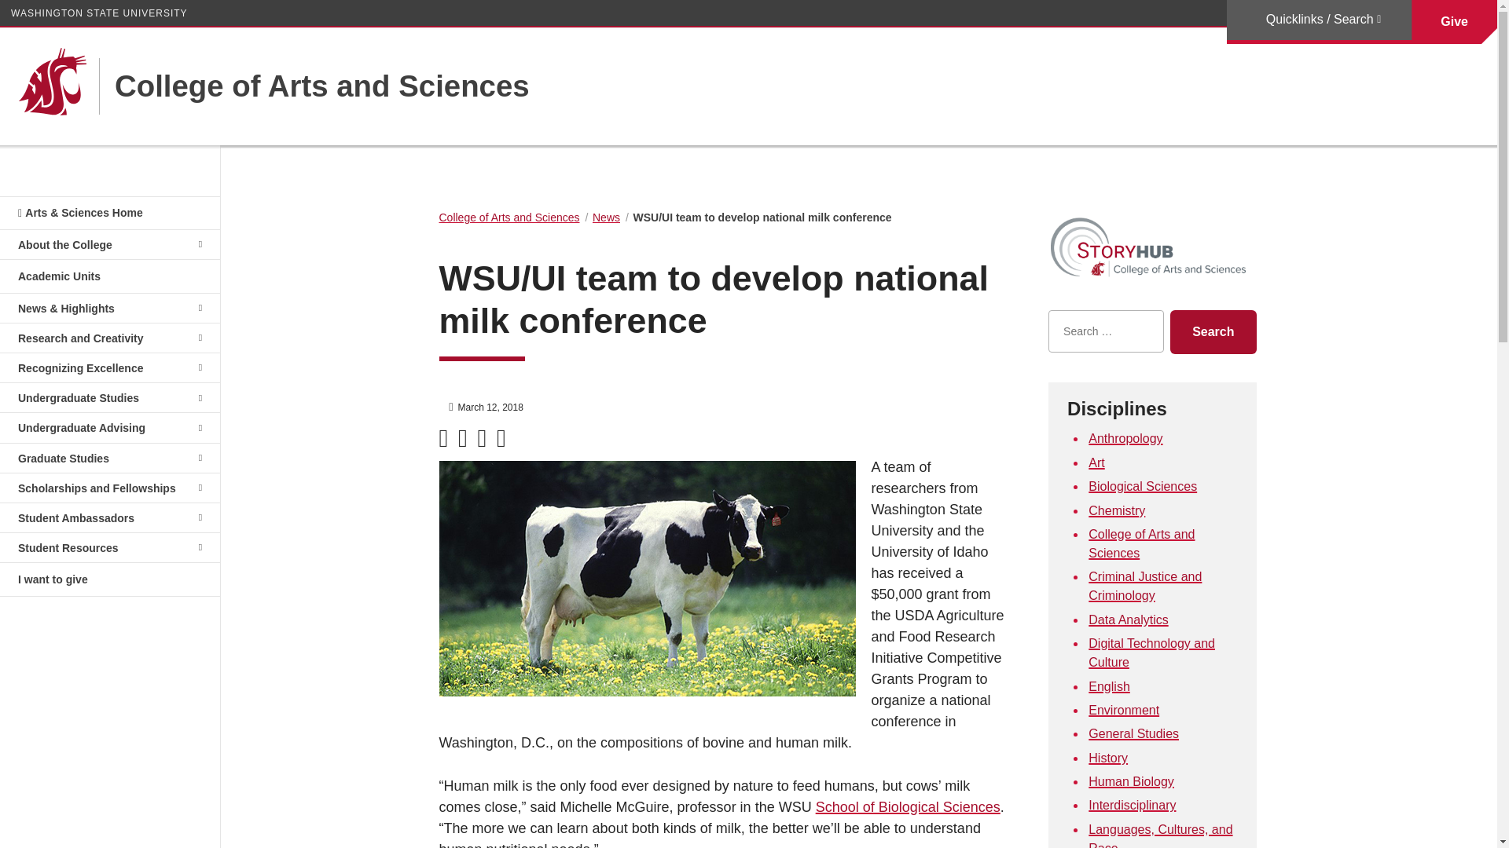  I want to click on WASHINGTON STATE UNIVERSITY, so click(99, 13).